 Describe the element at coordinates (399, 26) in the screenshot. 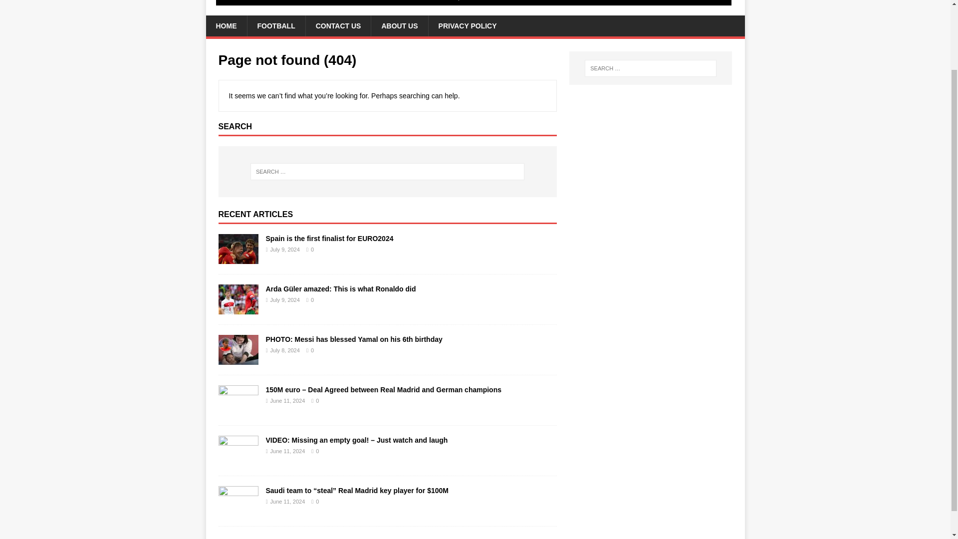

I see `ABOUT US` at that location.